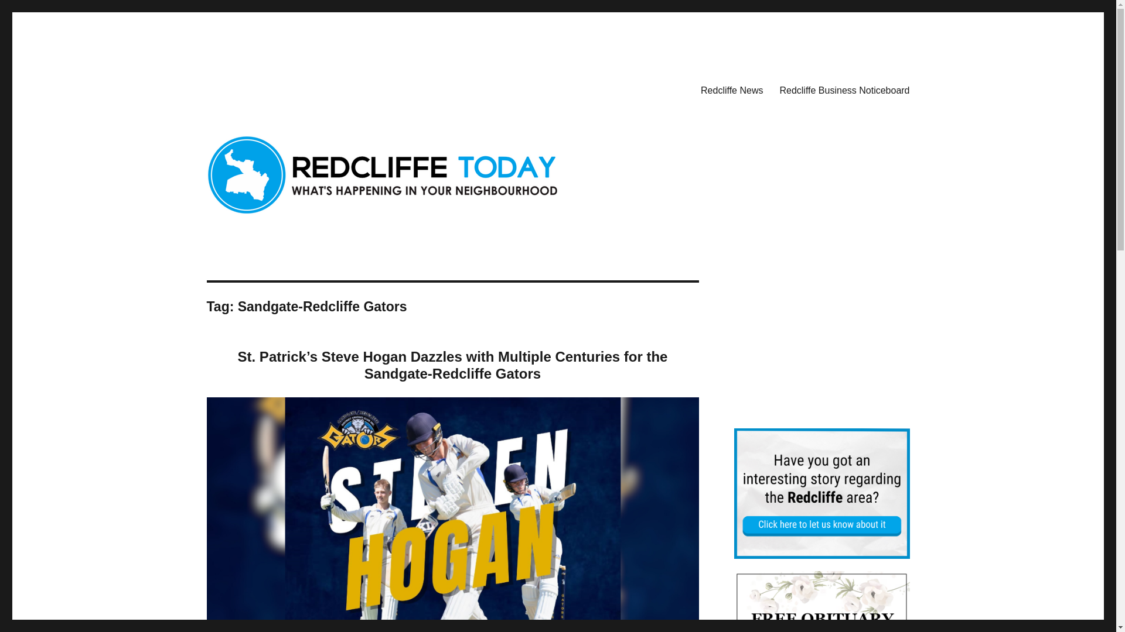  I want to click on Redcliffe Today, so click(266, 88).